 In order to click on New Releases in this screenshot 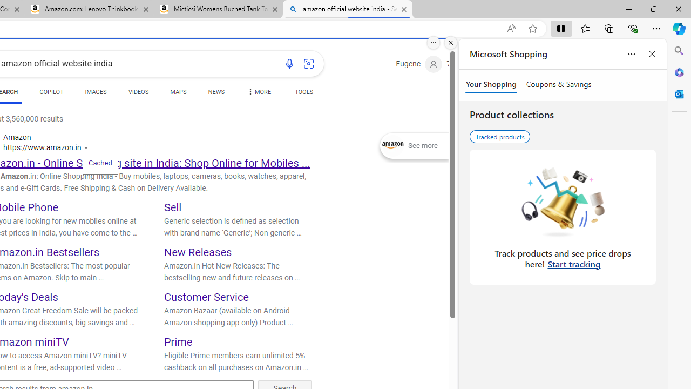, I will do `click(198, 252)`.